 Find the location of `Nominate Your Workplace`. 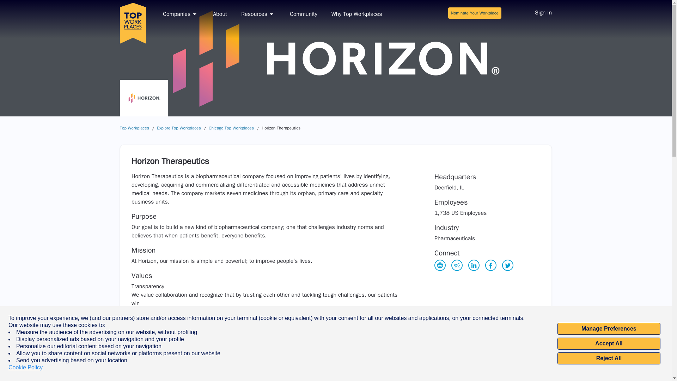

Nominate Your Workplace is located at coordinates (475, 13).